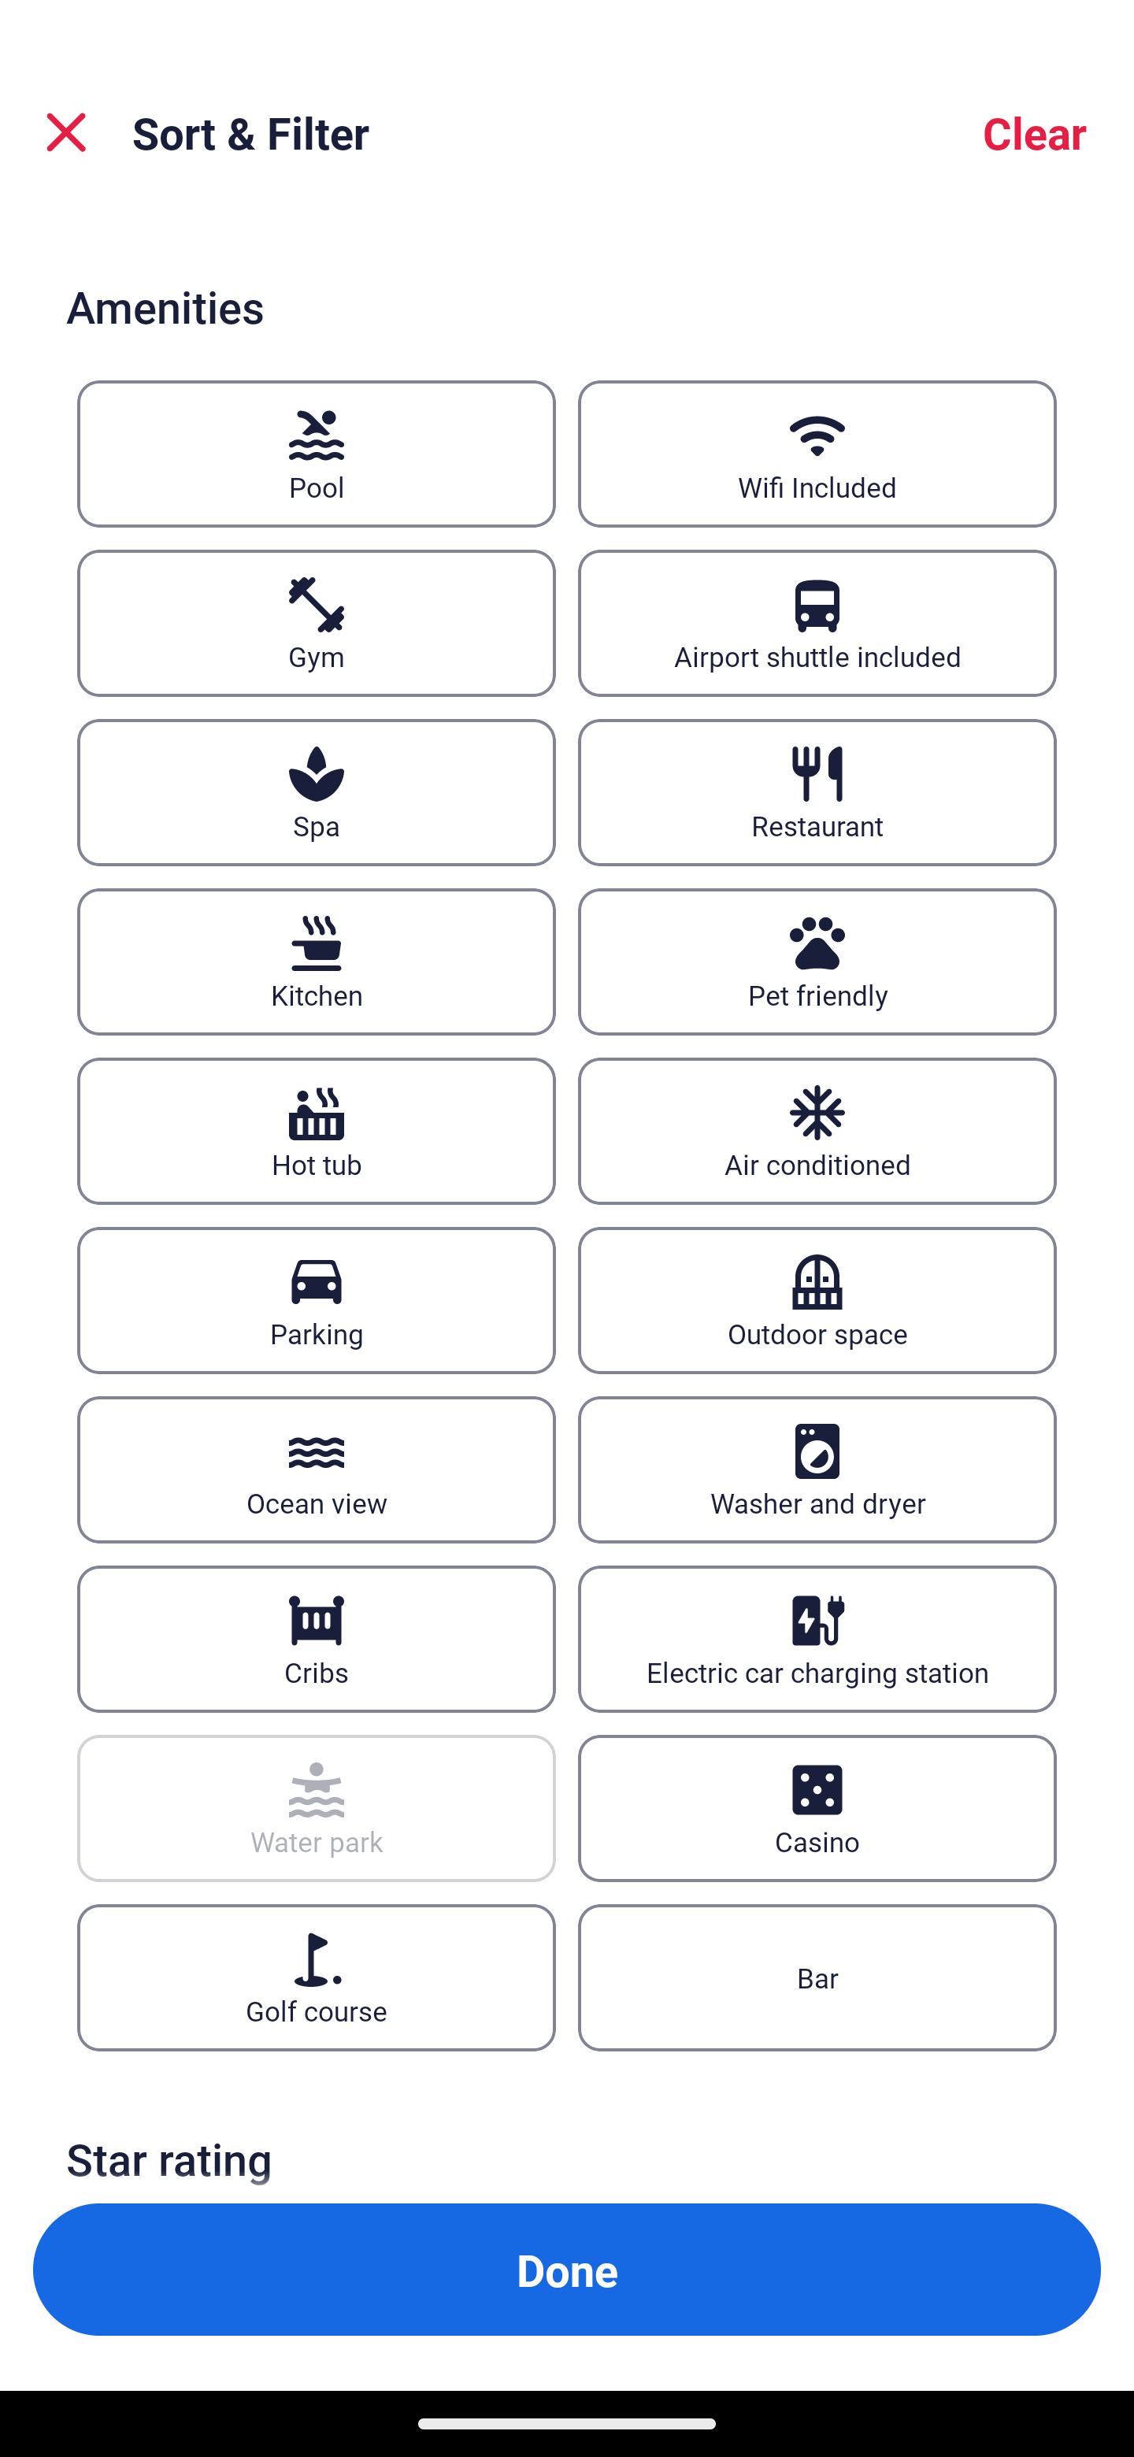 The width and height of the screenshot is (1134, 2457). Describe the element at coordinates (316, 1638) in the screenshot. I see `Cribs` at that location.